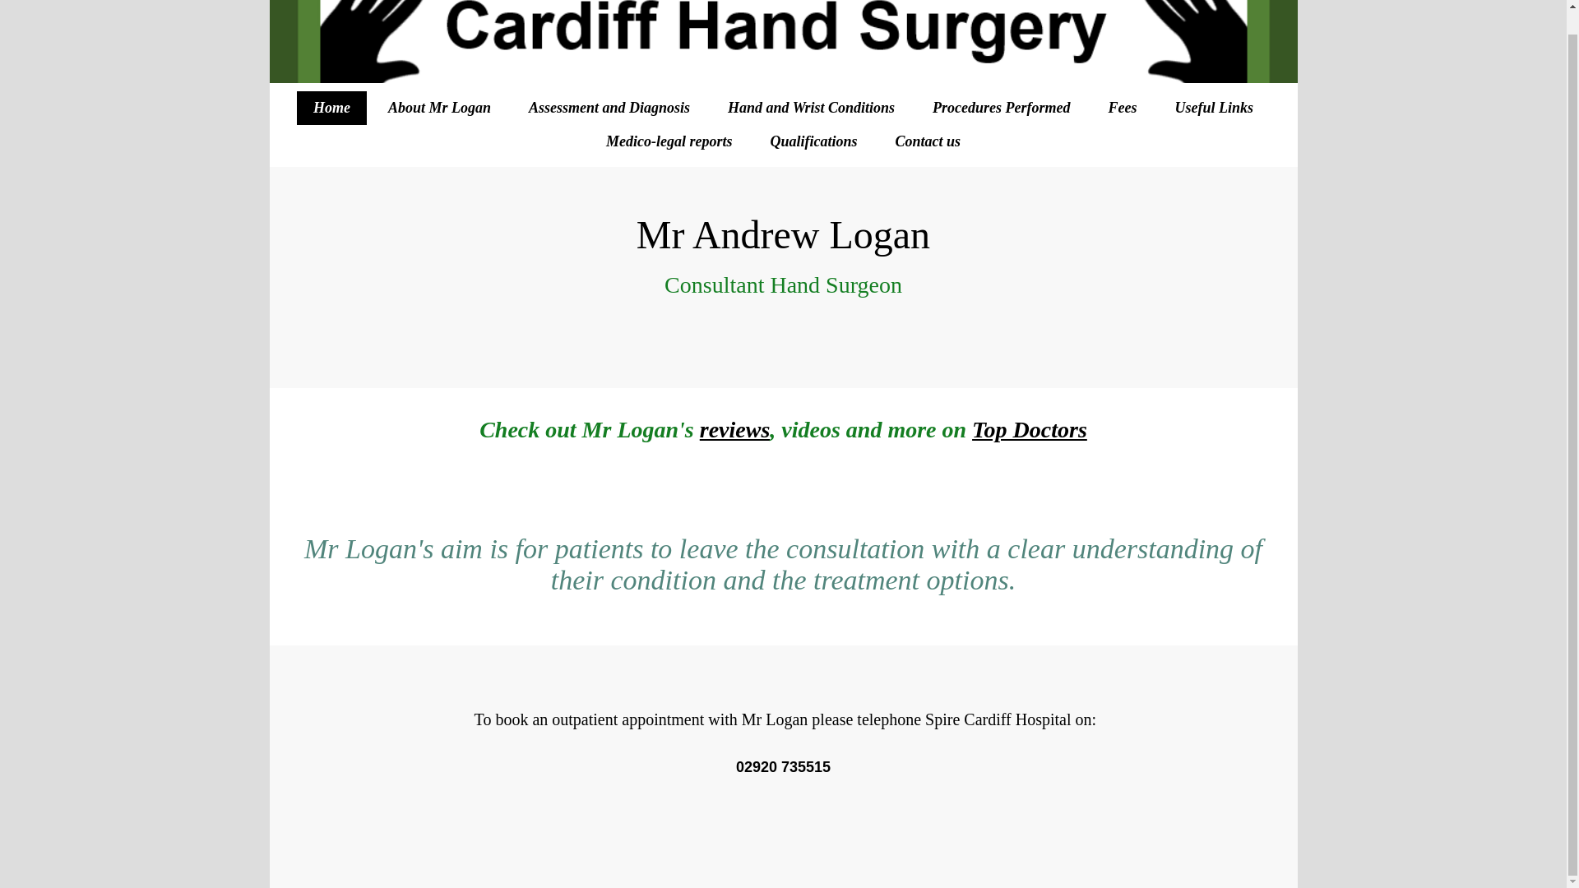  What do you see at coordinates (1122, 109) in the screenshot?
I see `Fees` at bounding box center [1122, 109].